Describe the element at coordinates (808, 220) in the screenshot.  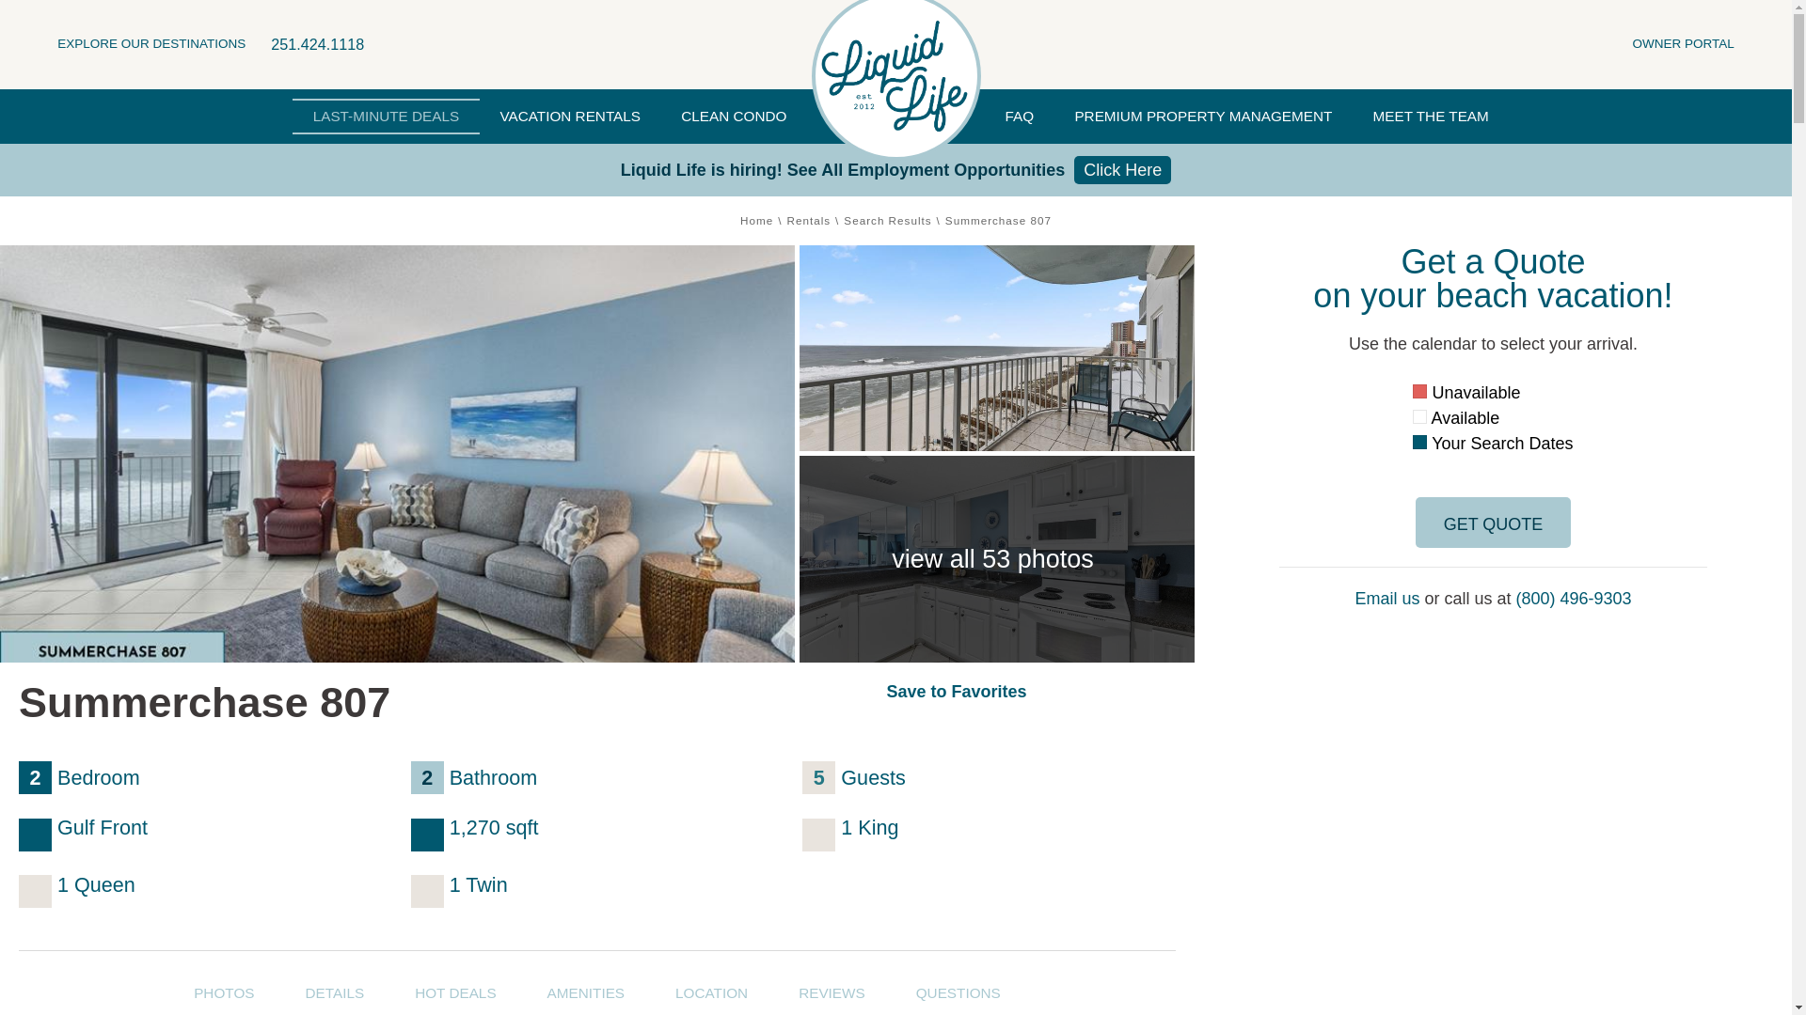
I see `Rentals` at that location.